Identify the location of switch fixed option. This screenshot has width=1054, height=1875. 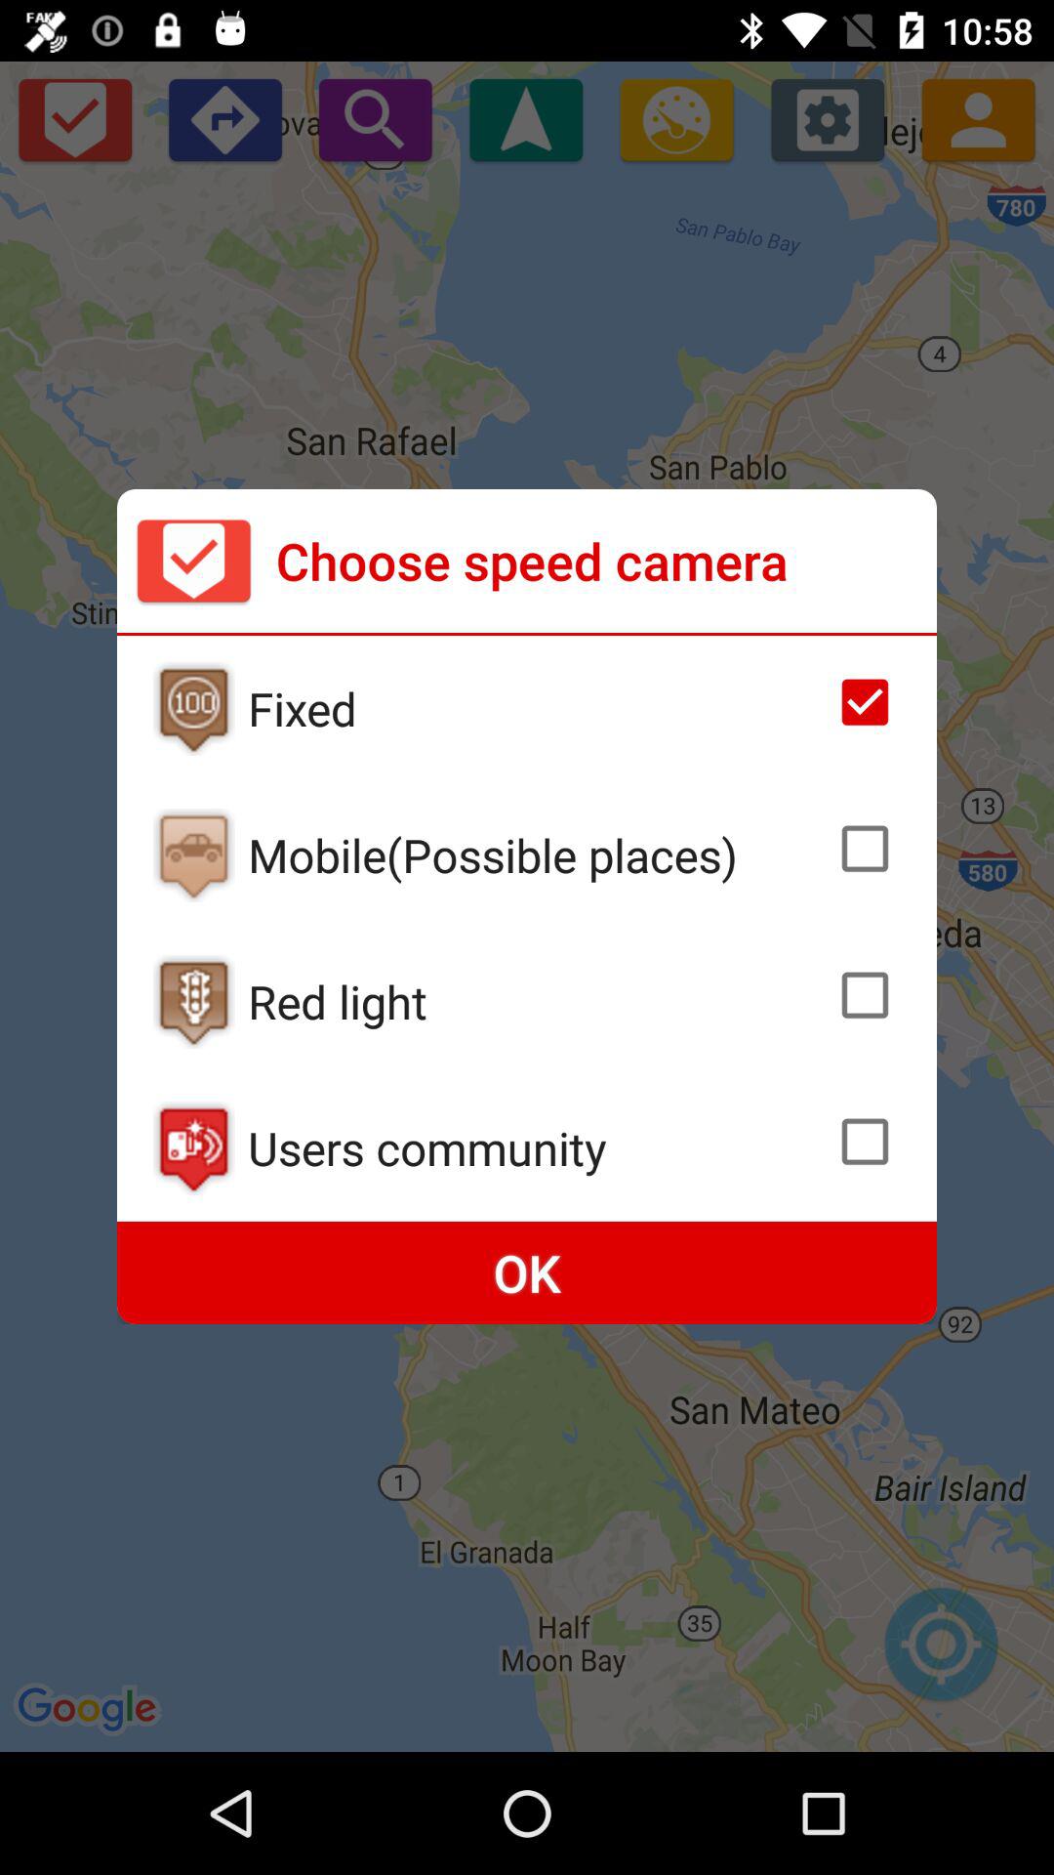
(193, 709).